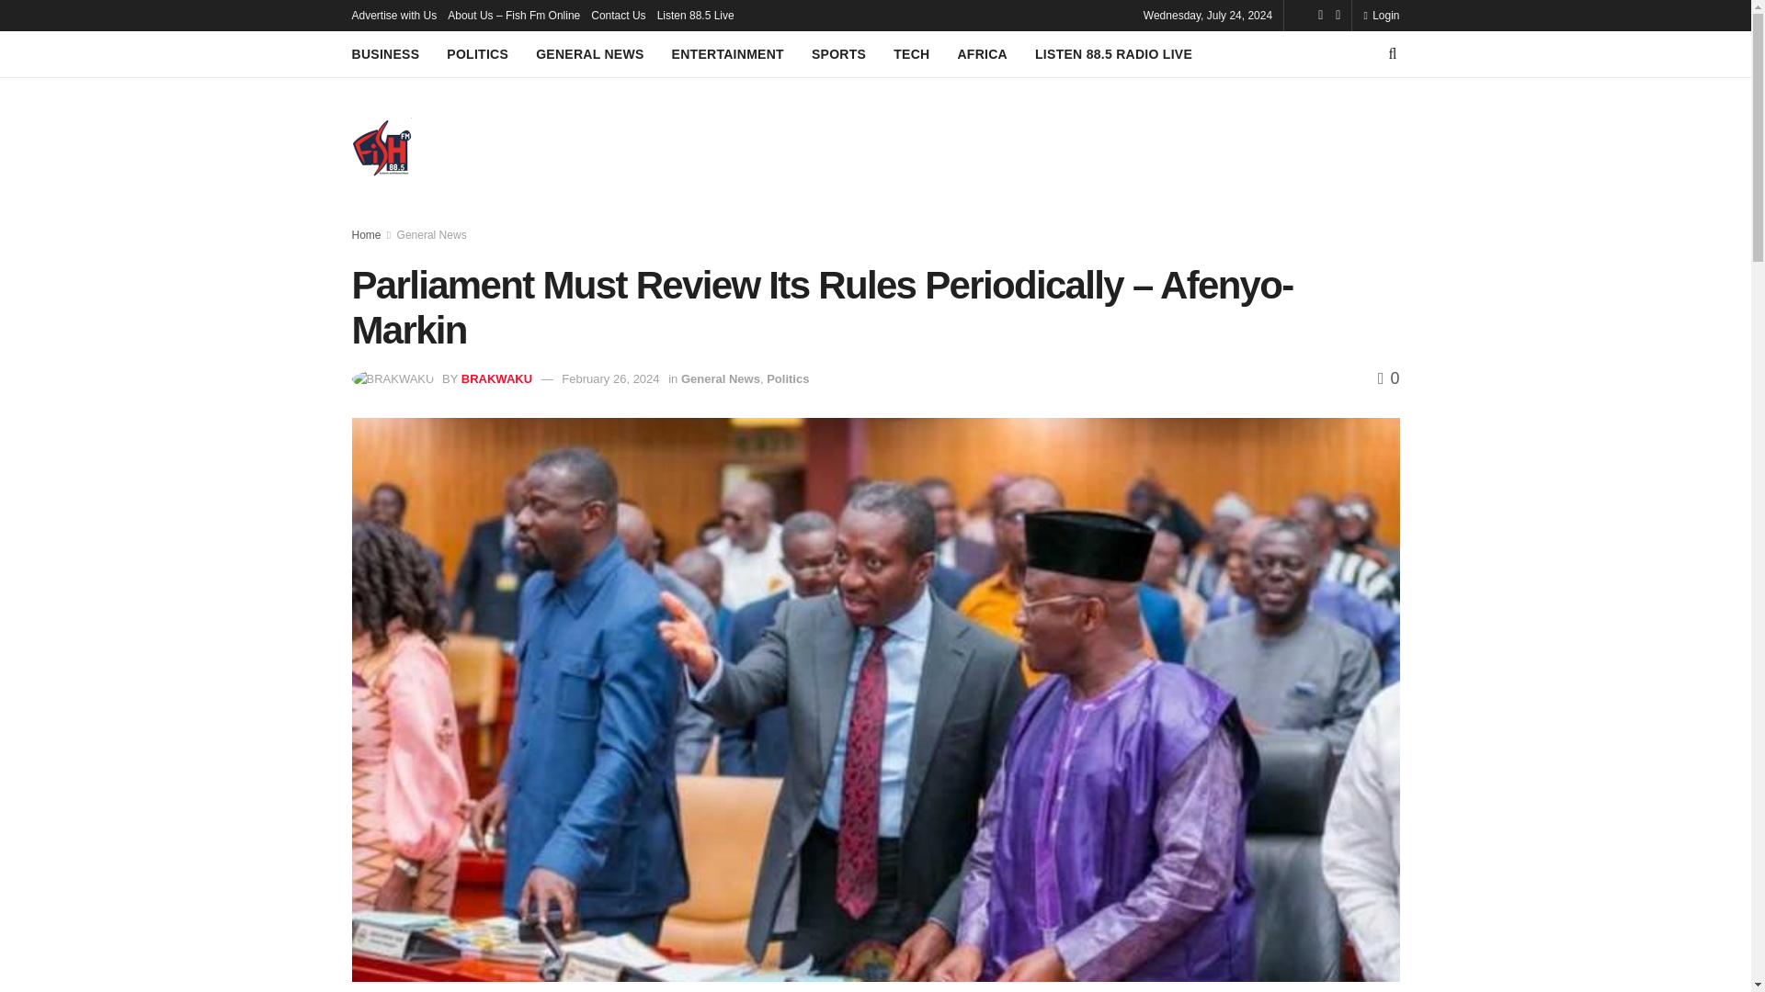 This screenshot has height=992, width=1765. What do you see at coordinates (476, 54) in the screenshot?
I see `POLITICS` at bounding box center [476, 54].